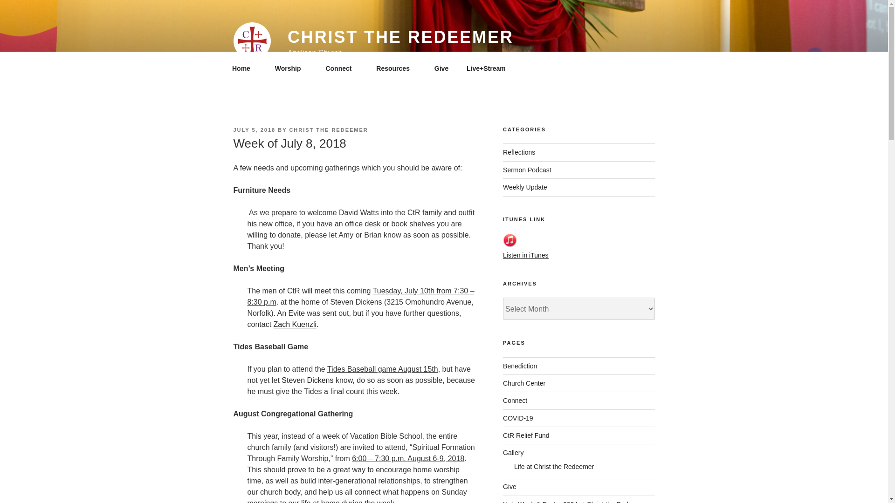 This screenshot has width=895, height=503. Describe the element at coordinates (328, 130) in the screenshot. I see `CHRIST THE REDEEMER` at that location.